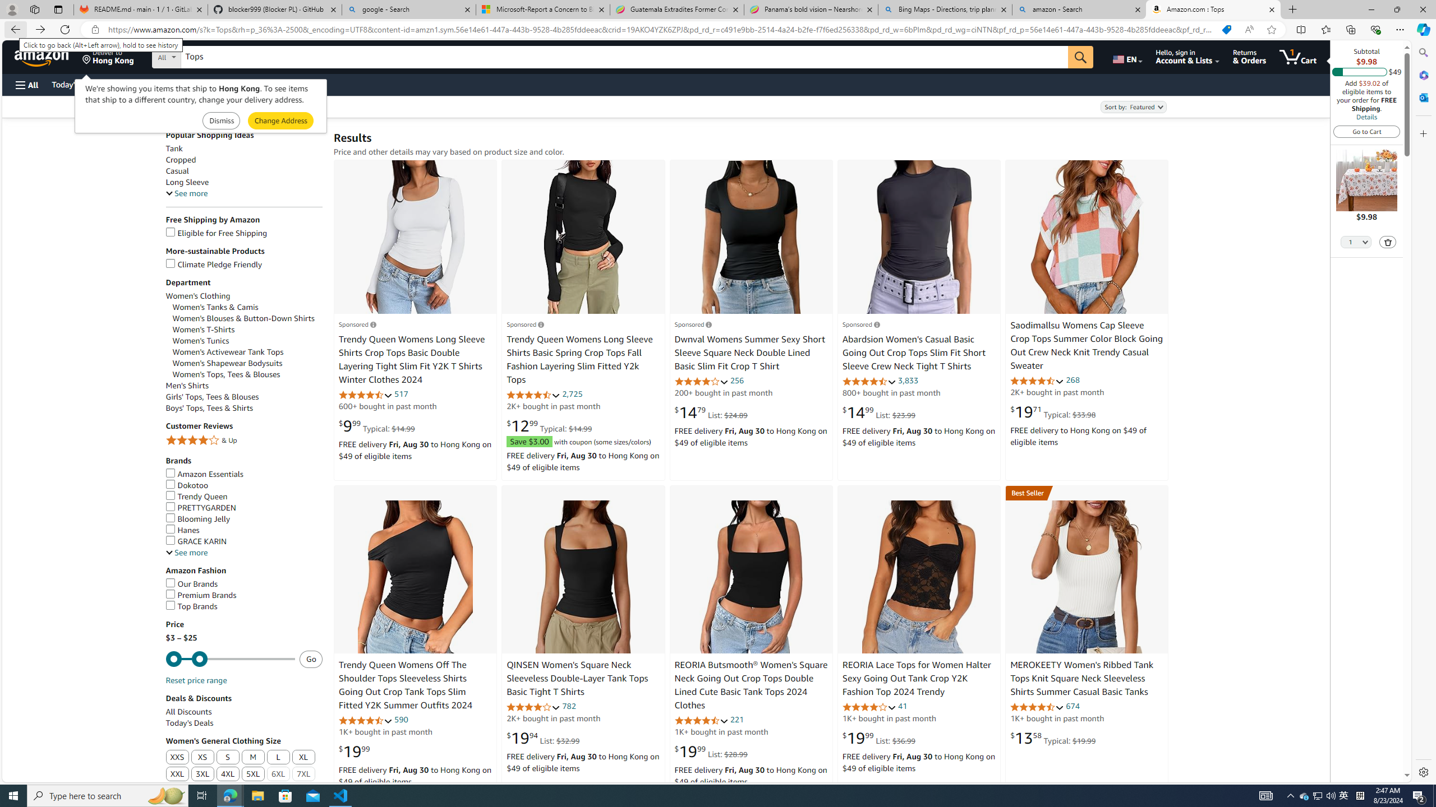 The height and width of the screenshot is (807, 1436). I want to click on Minimum, so click(230, 659).